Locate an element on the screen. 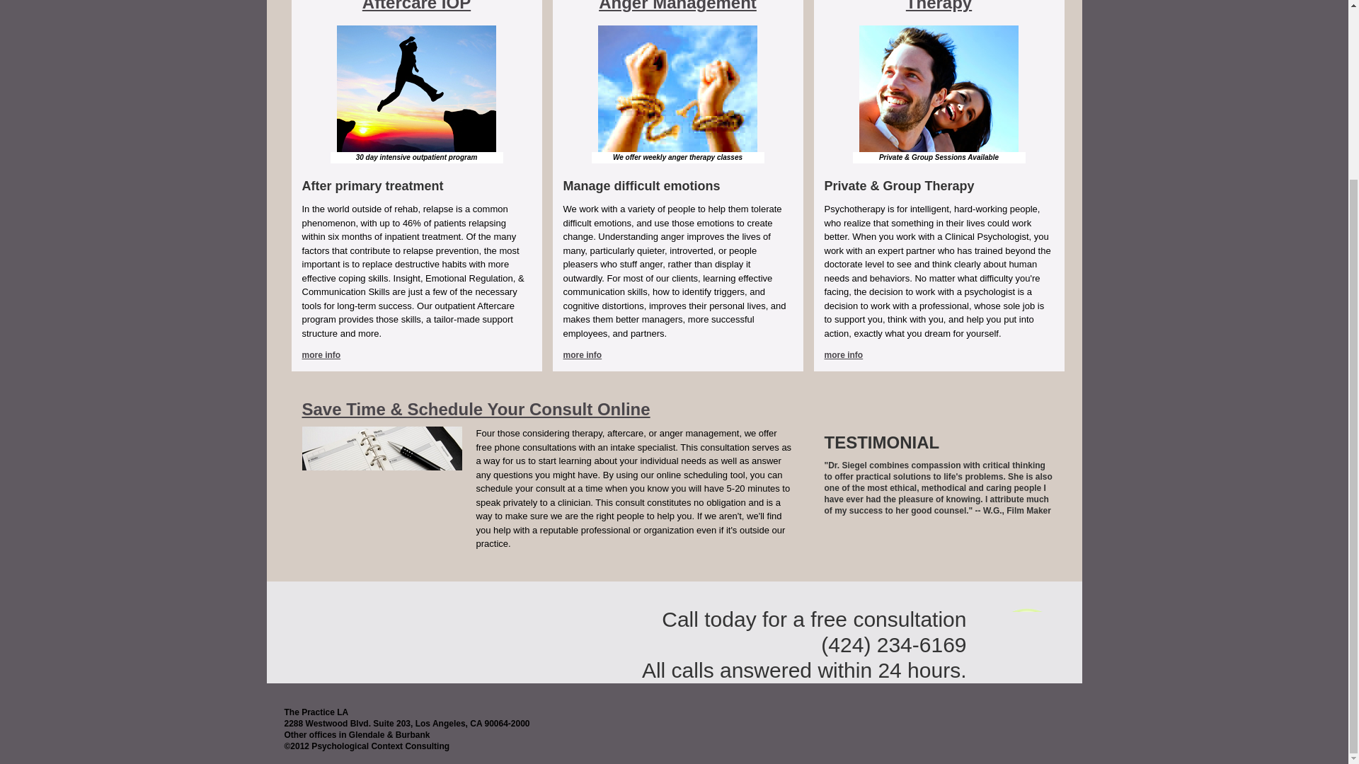 The image size is (1359, 764). Aftercare IOP is located at coordinates (416, 6).